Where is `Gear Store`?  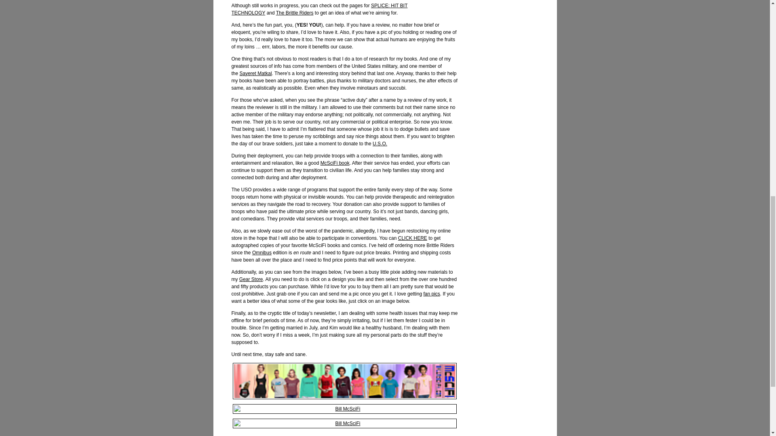
Gear Store is located at coordinates (251, 279).